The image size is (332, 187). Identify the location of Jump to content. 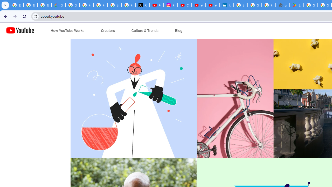
(48, 31).